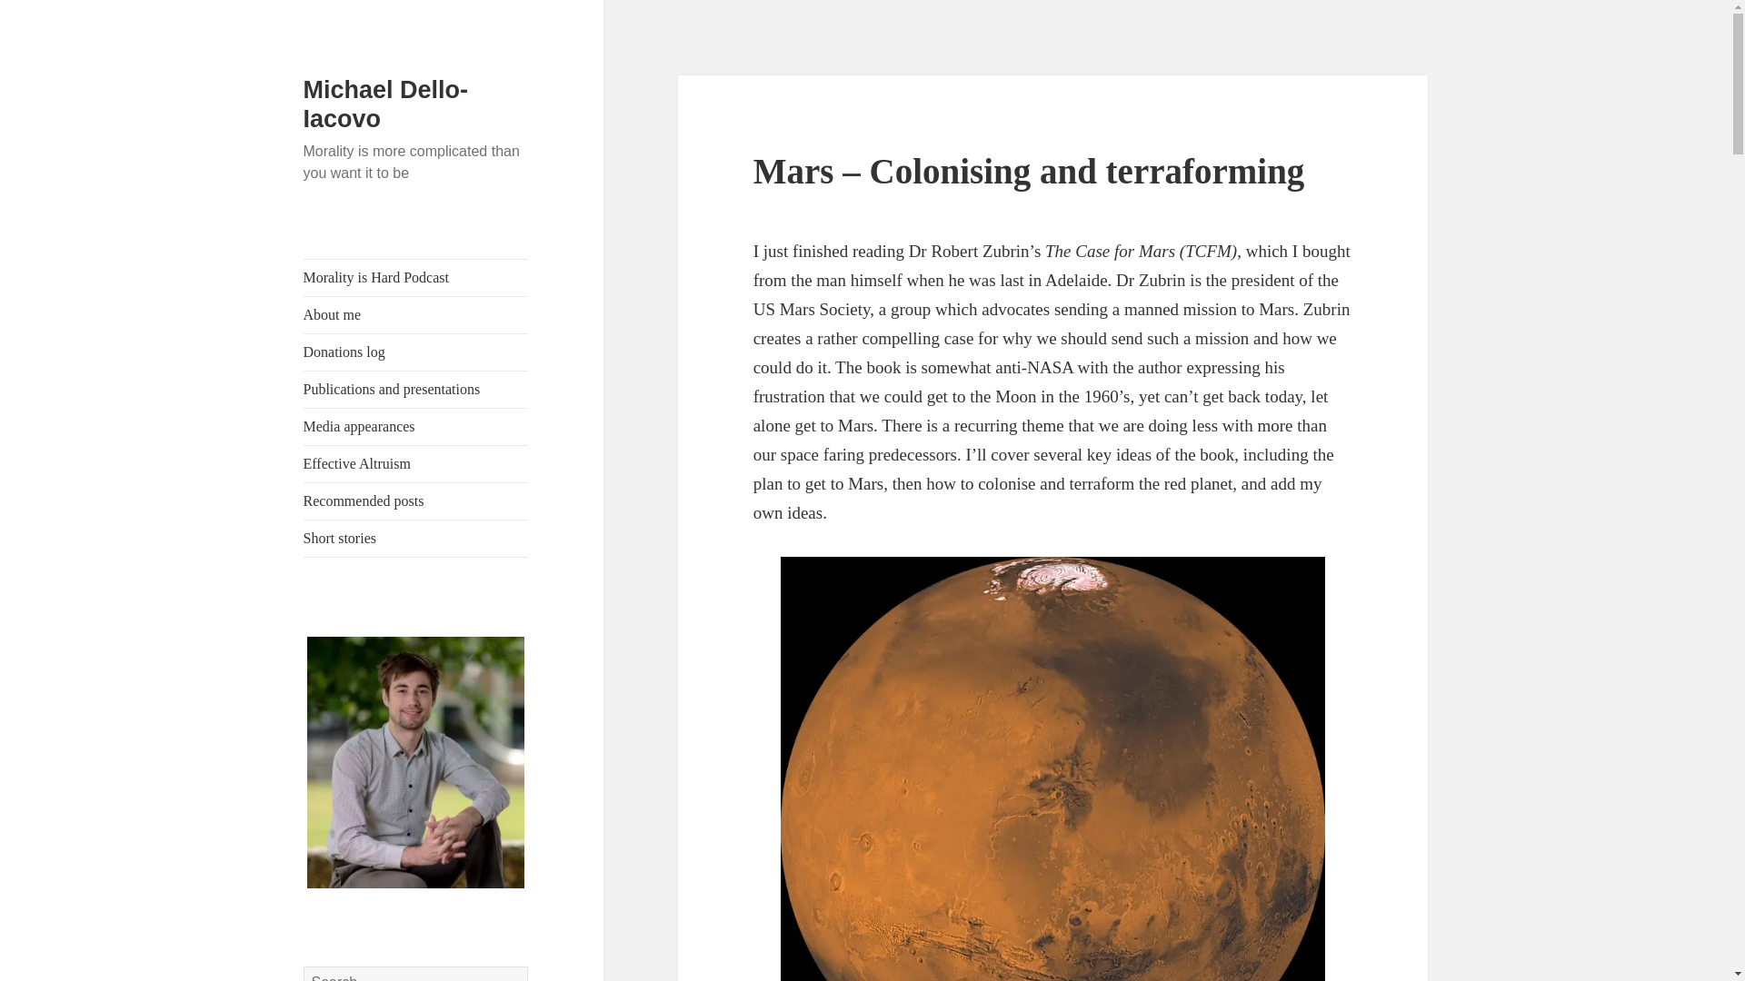  Describe the element at coordinates (416, 352) in the screenshot. I see `Donations log` at that location.